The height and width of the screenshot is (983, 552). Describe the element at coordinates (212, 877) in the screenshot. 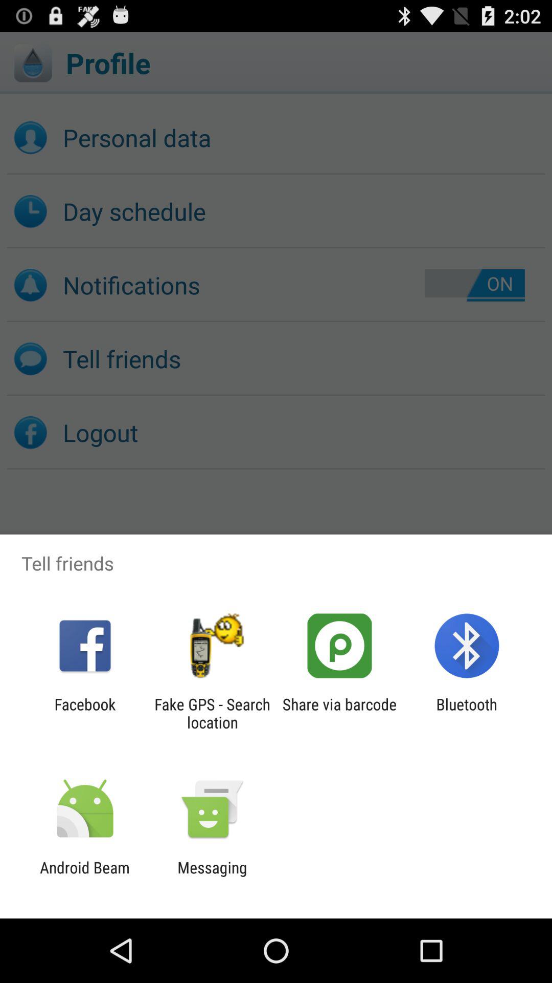

I see `choose the messaging app` at that location.